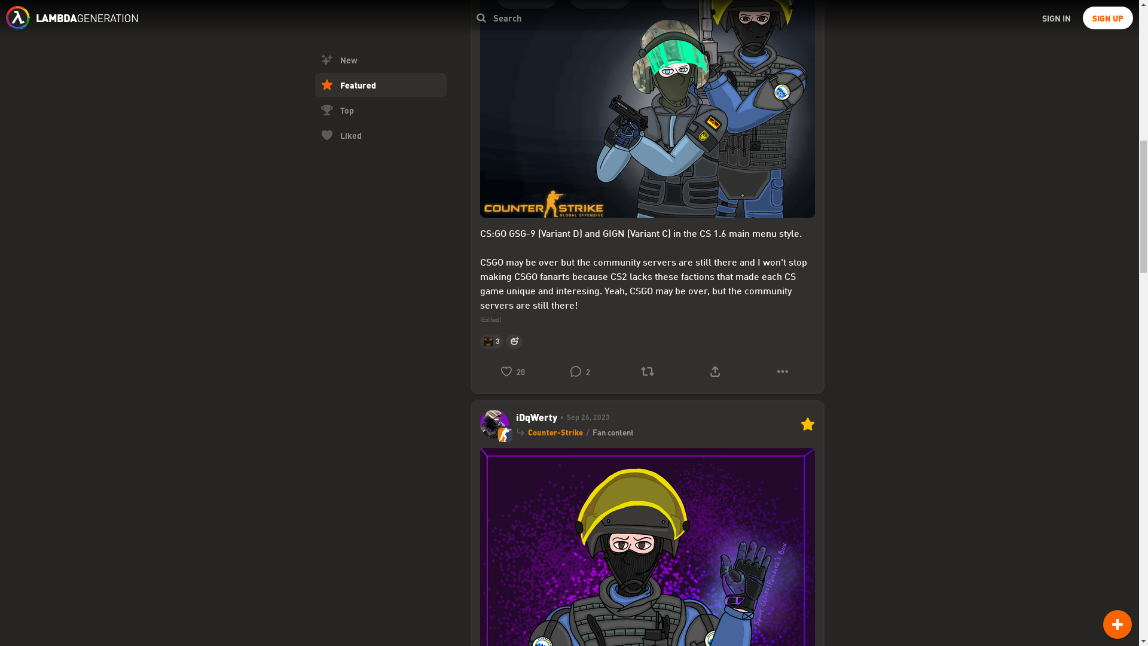 This screenshot has width=1148, height=646. I want to click on iDqWerty, so click(536, 417).